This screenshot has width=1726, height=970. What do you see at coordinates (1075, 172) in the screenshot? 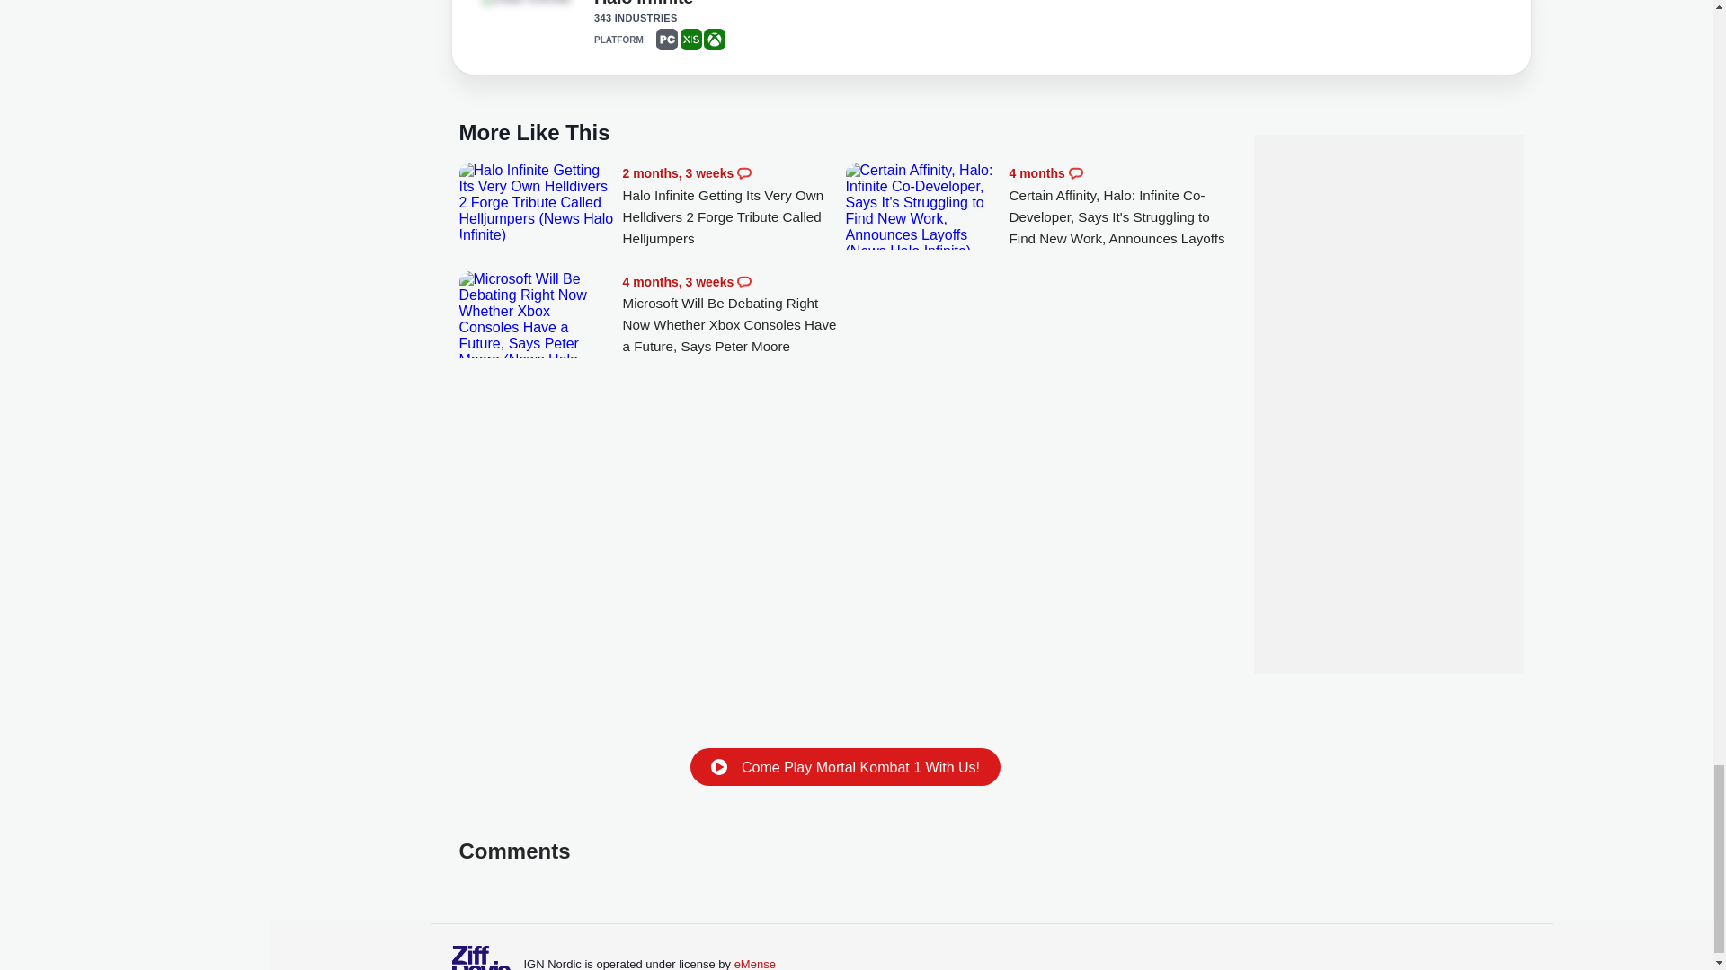
I see `Comments` at bounding box center [1075, 172].